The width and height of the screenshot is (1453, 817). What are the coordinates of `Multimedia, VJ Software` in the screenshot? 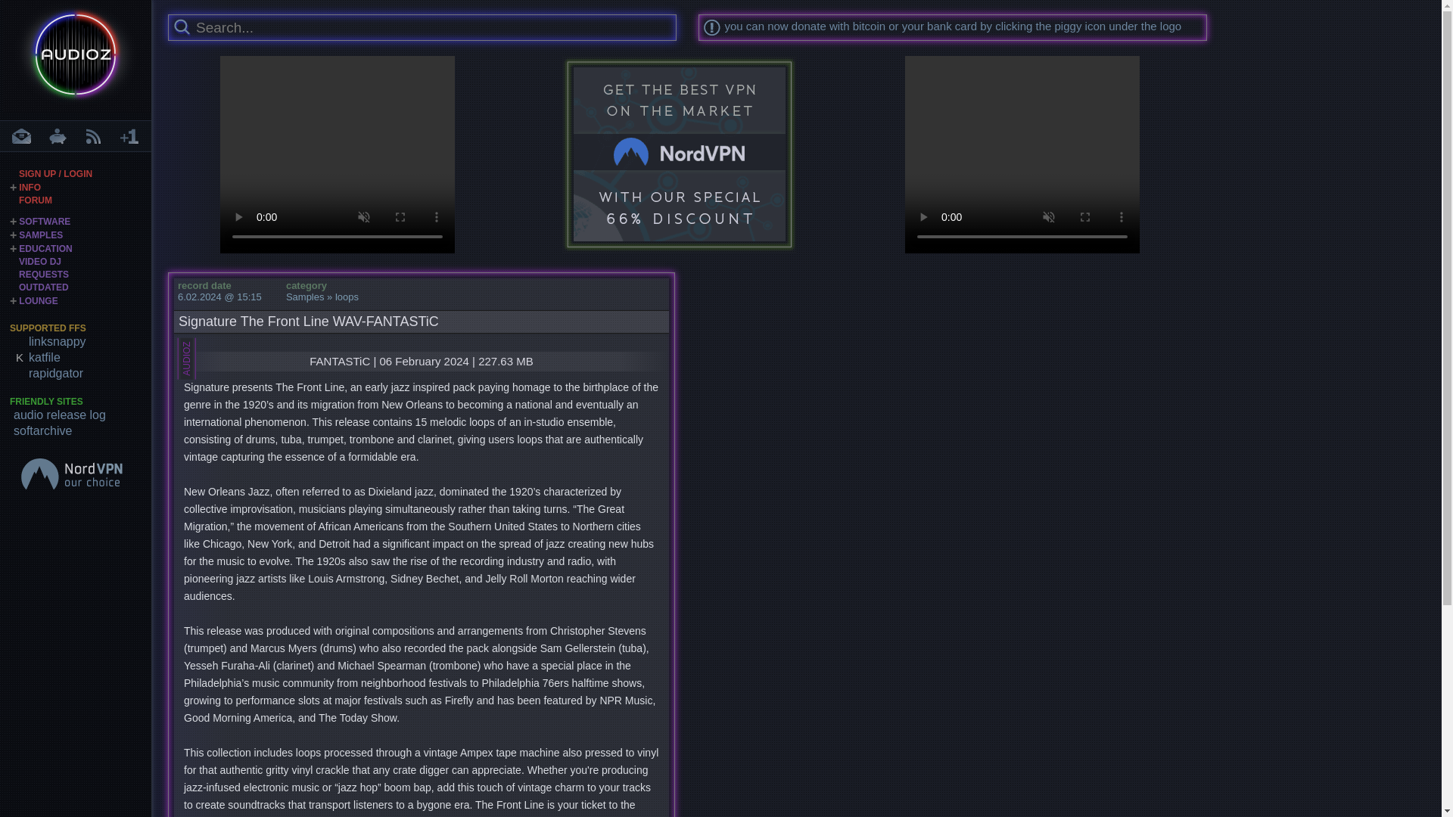 It's located at (39, 262).